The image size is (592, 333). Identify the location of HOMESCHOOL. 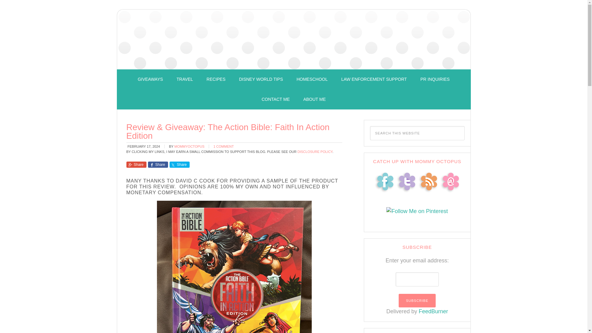
(312, 79).